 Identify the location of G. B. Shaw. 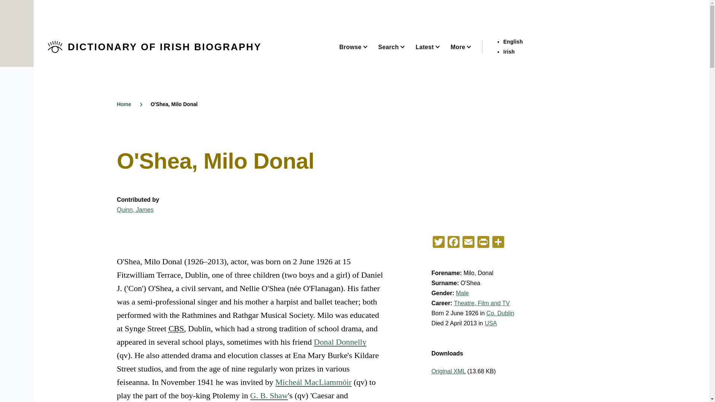
(269, 395).